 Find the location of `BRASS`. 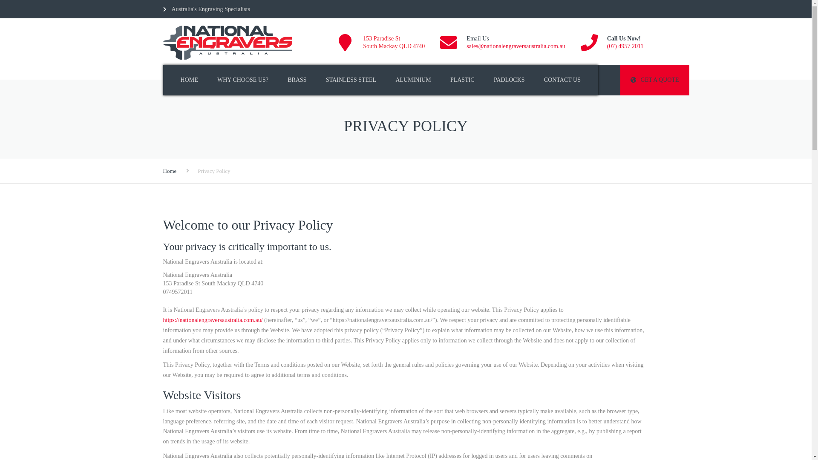

BRASS is located at coordinates (297, 80).